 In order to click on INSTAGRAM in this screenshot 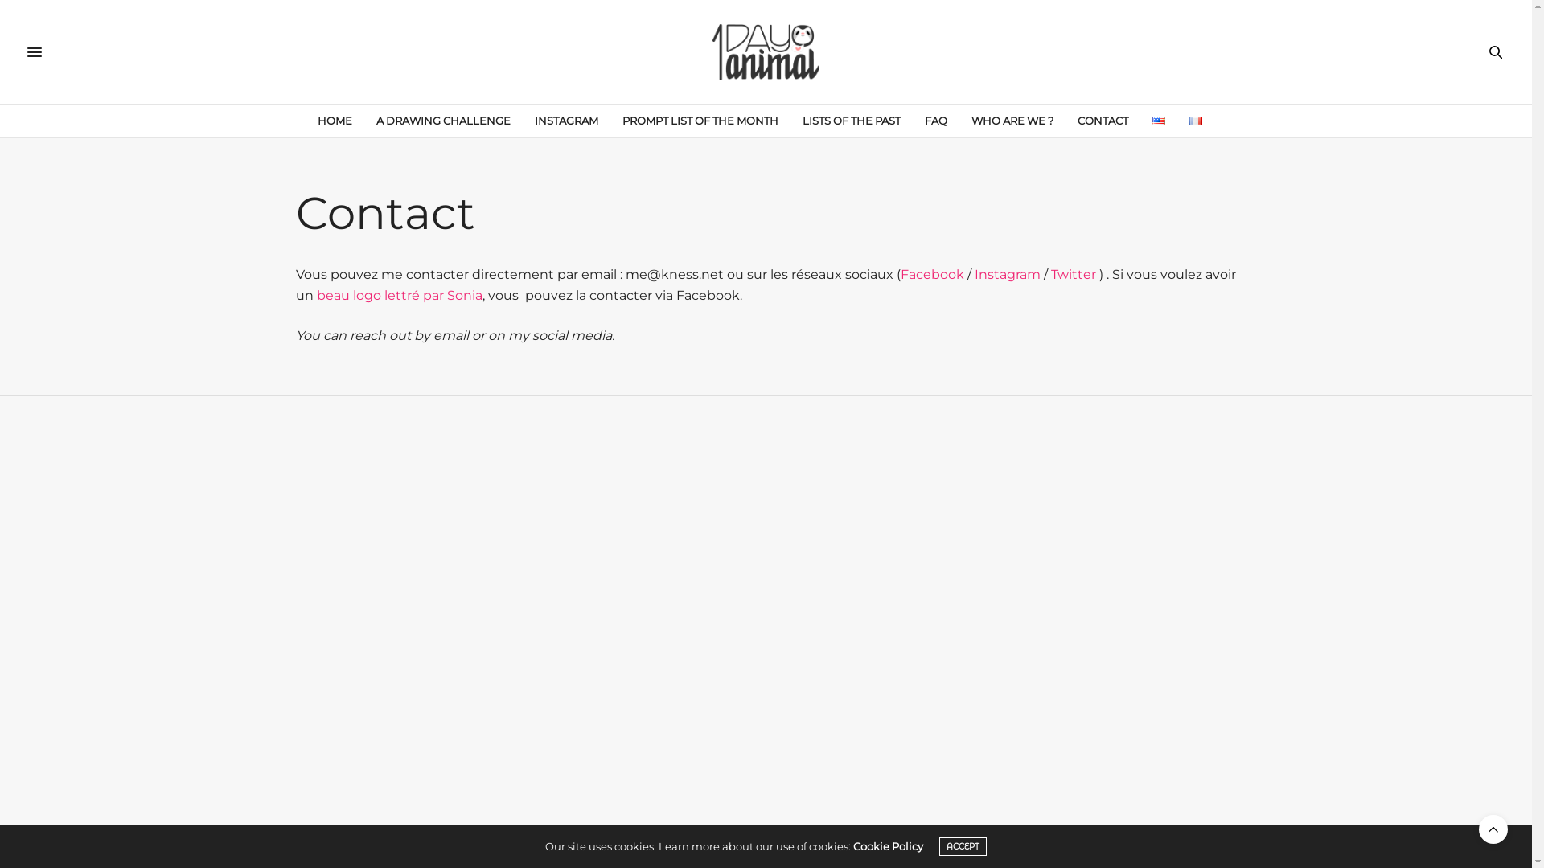, I will do `click(566, 121)`.